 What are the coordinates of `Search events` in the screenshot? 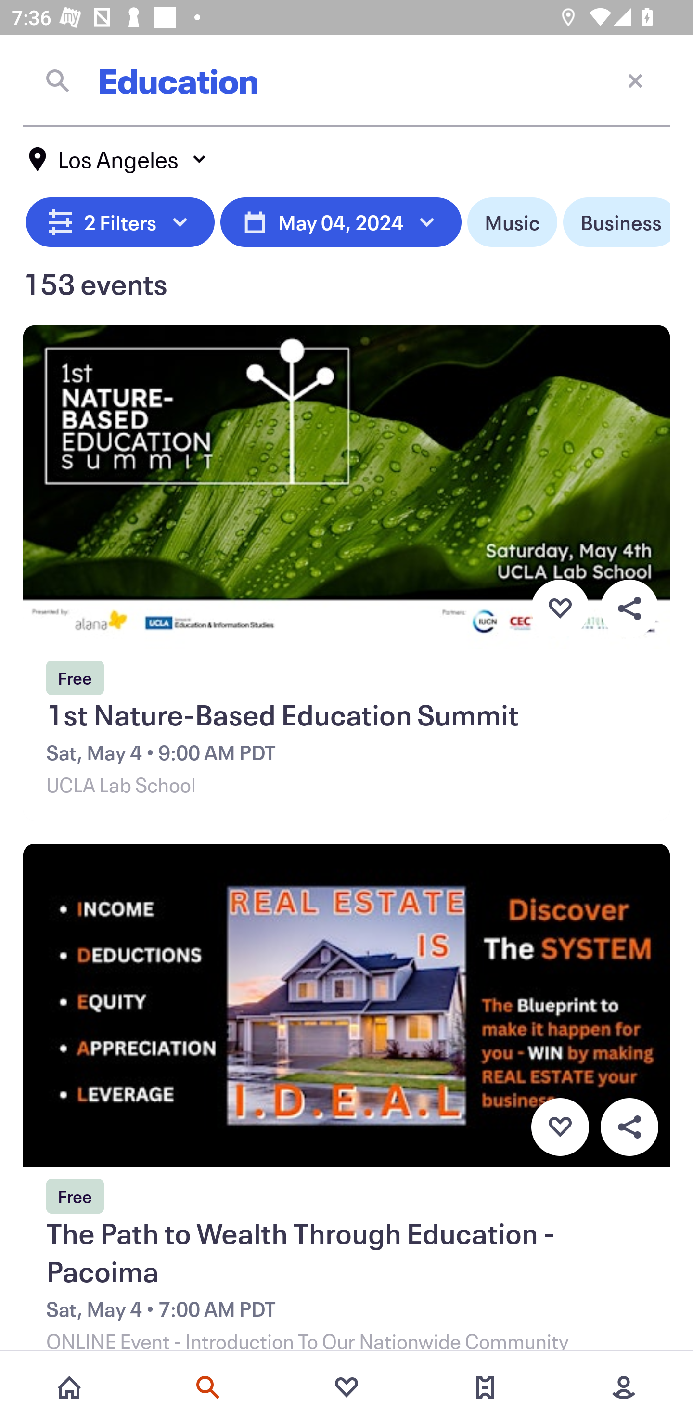 It's located at (208, 1387).